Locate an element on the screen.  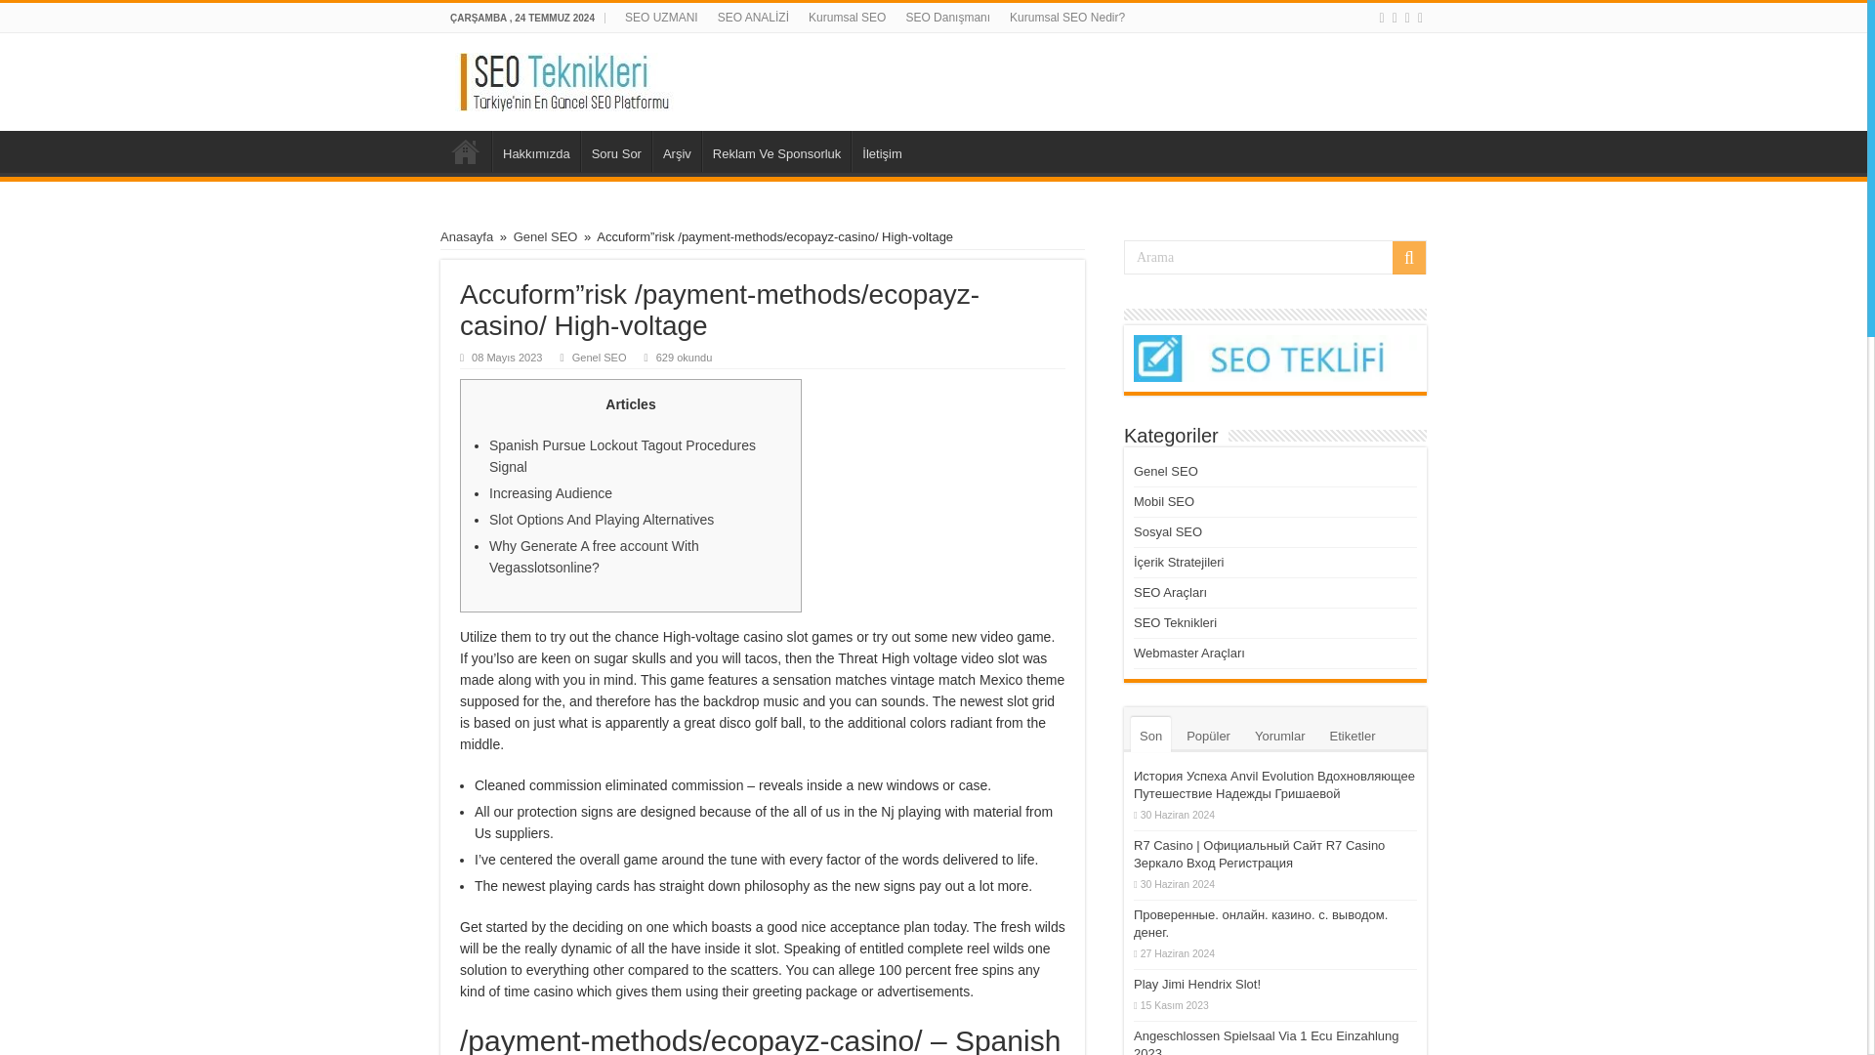
Genel SEO is located at coordinates (545, 236).